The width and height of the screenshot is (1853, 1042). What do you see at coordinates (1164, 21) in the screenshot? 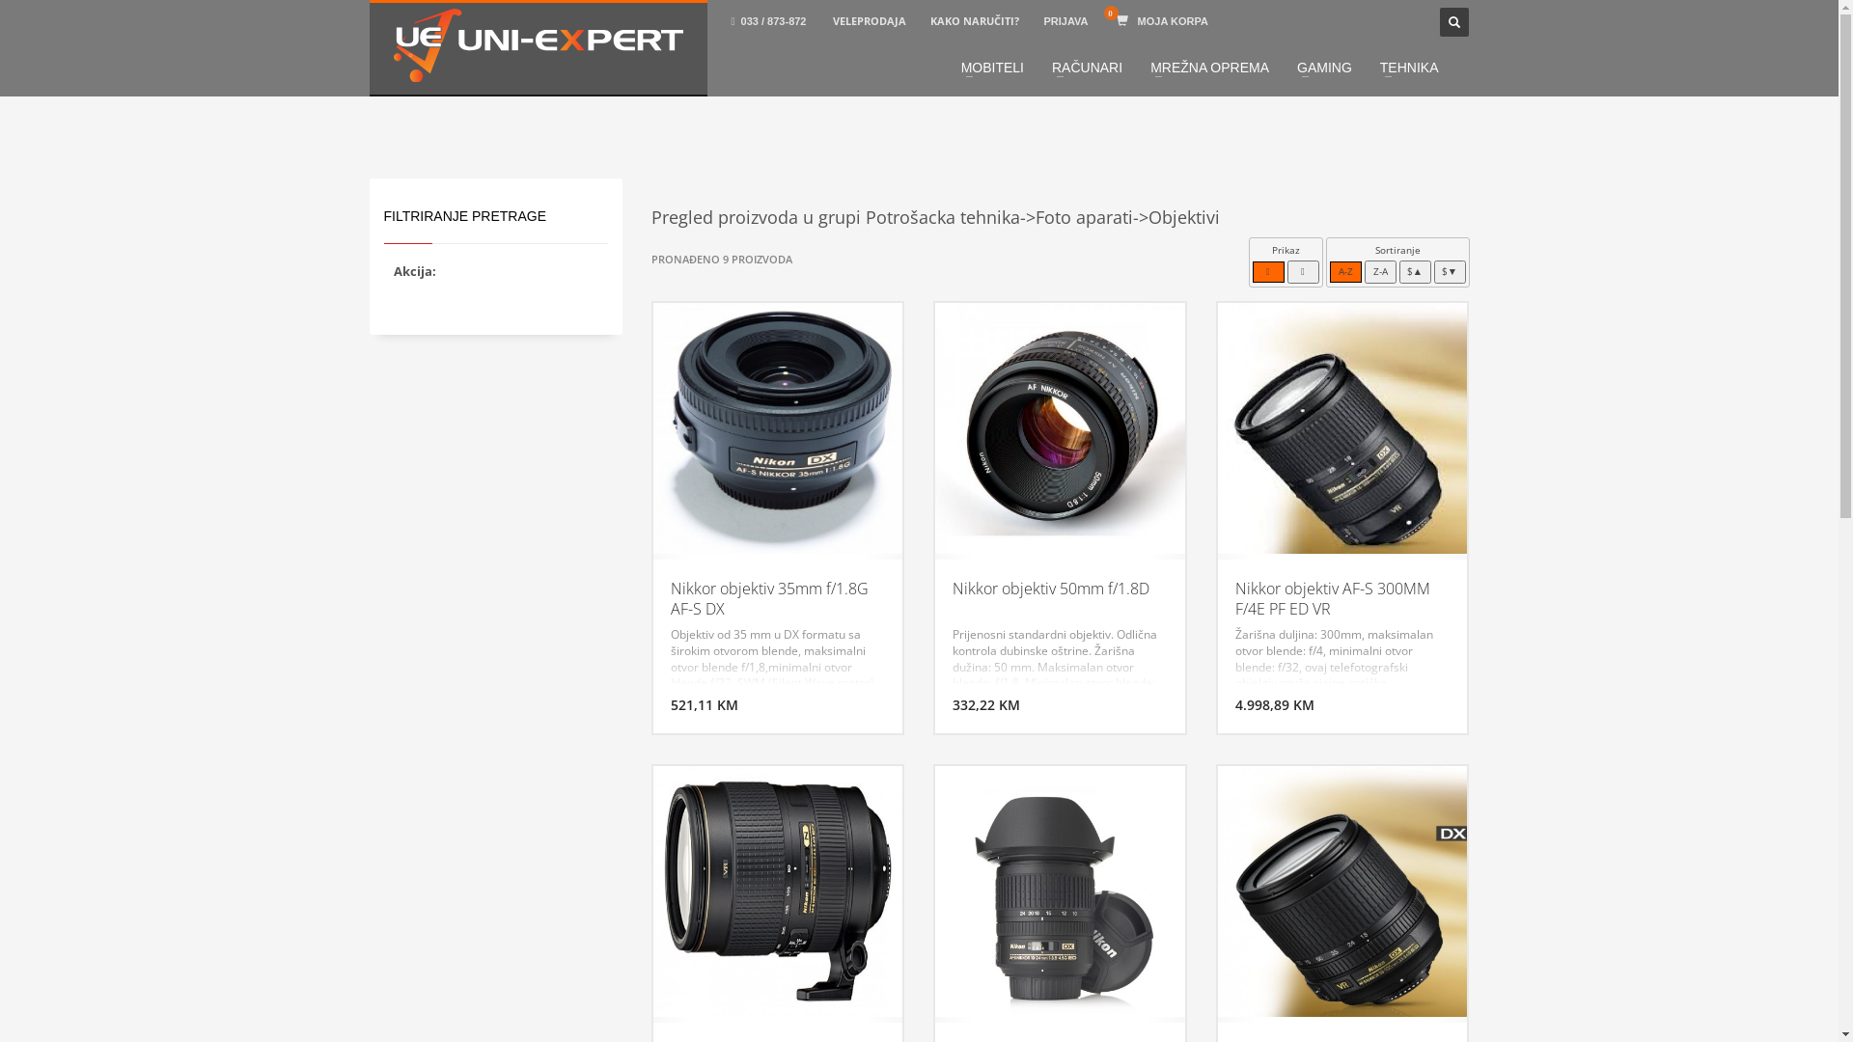
I see `MOJA KORPA` at bounding box center [1164, 21].